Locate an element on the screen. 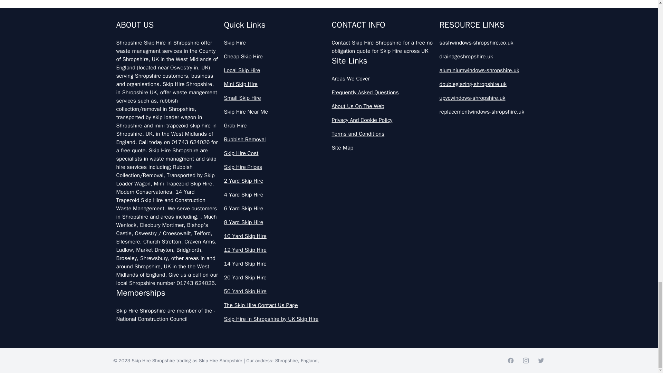 This screenshot has width=663, height=373. How Much Does A Midi Skip Cost To Hire In Shropshire is located at coordinates (329, 290).